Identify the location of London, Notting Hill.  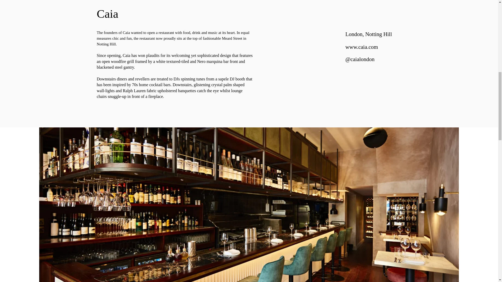
(369, 34).